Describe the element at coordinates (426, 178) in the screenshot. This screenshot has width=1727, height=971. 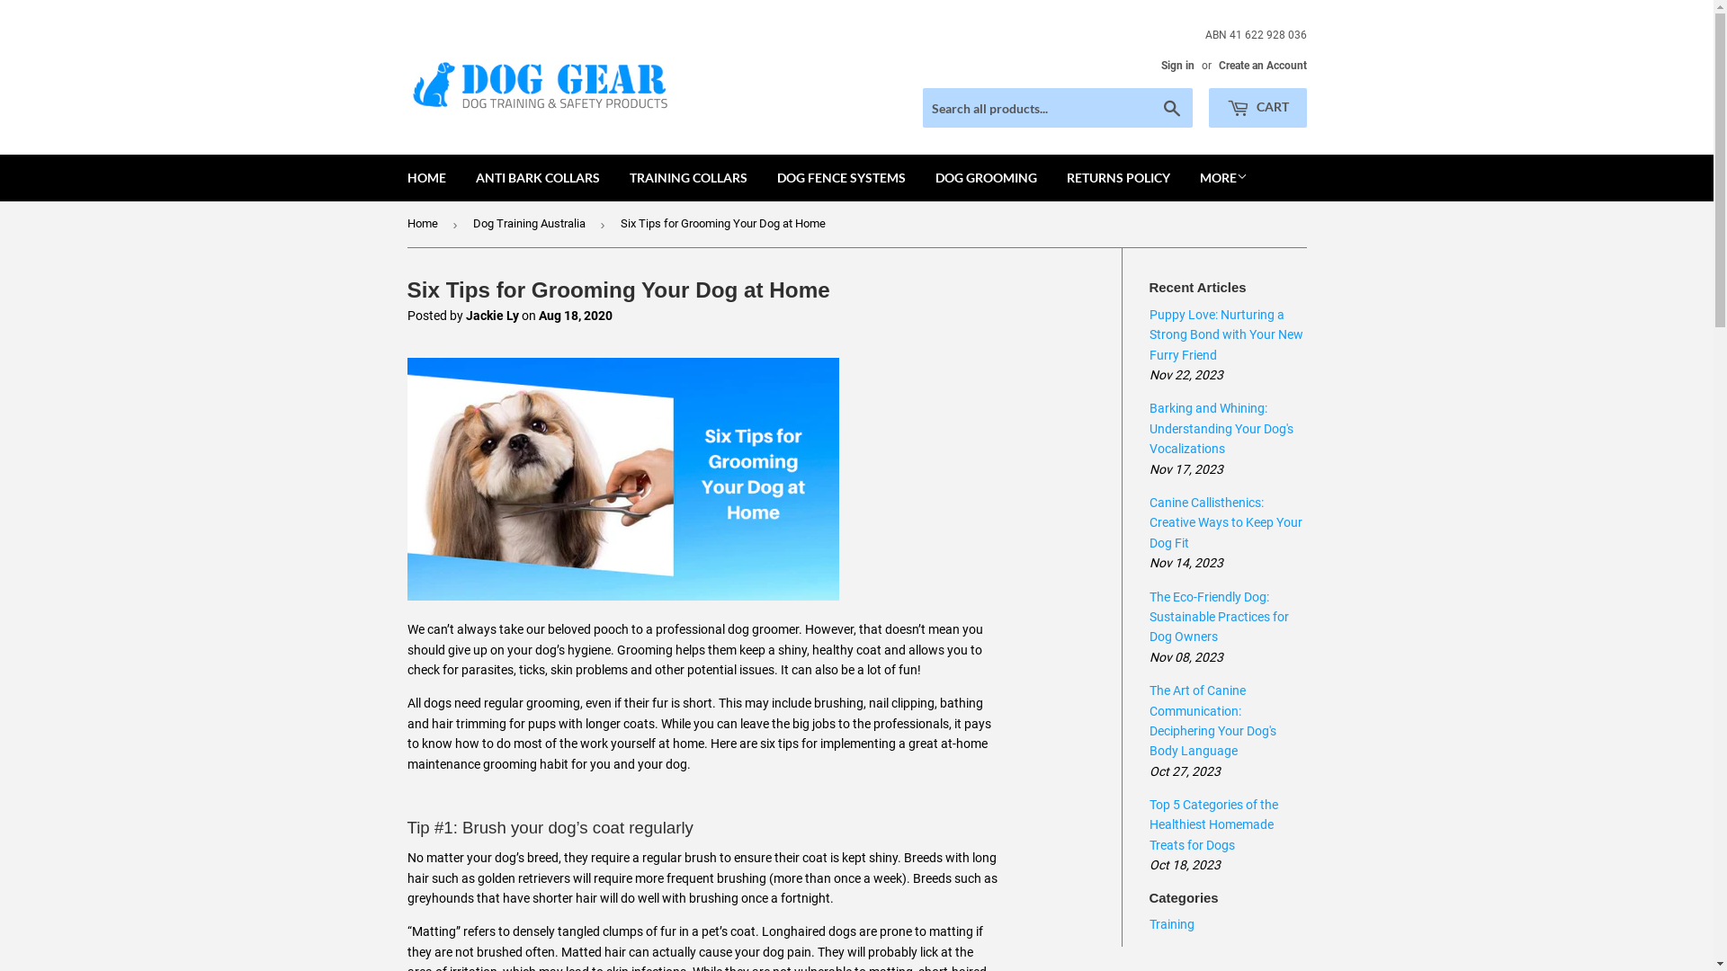
I see `HOME` at that location.